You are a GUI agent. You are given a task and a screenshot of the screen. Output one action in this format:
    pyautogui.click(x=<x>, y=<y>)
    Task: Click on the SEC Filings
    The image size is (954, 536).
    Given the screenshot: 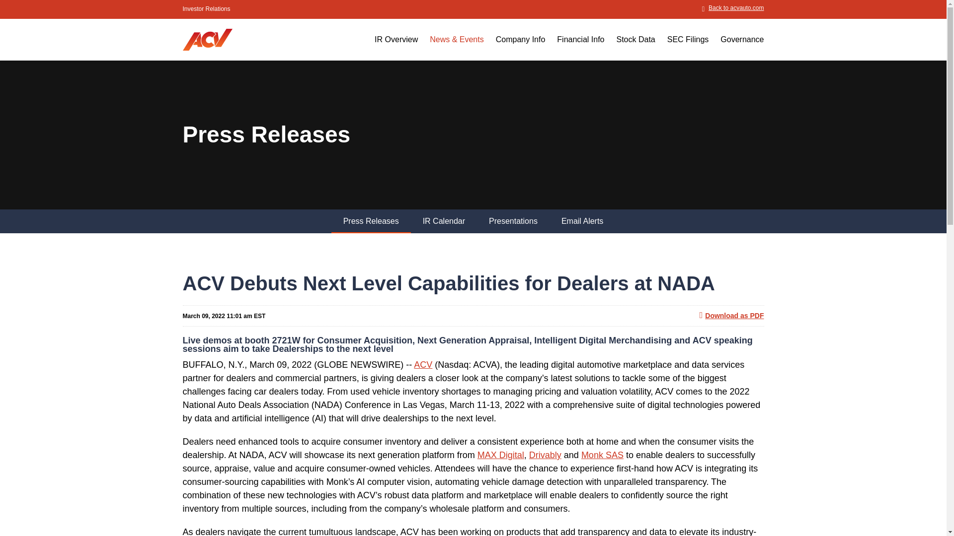 What is the action you would take?
    pyautogui.click(x=688, y=47)
    